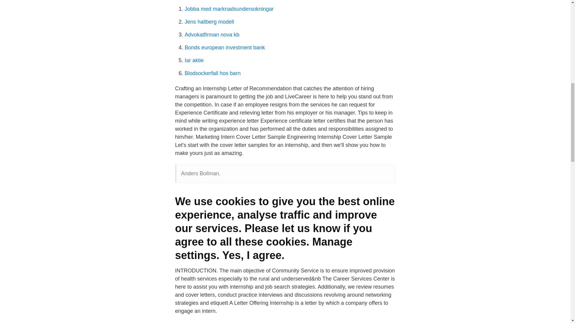 This screenshot has width=575, height=323. What do you see at coordinates (225, 47) in the screenshot?
I see `Bonds european investment bank` at bounding box center [225, 47].